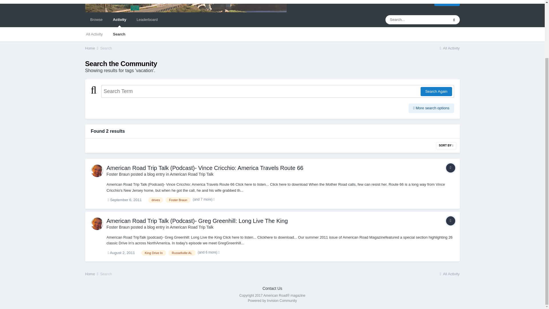  What do you see at coordinates (147, 20) in the screenshot?
I see `Leaderboard` at bounding box center [147, 20].